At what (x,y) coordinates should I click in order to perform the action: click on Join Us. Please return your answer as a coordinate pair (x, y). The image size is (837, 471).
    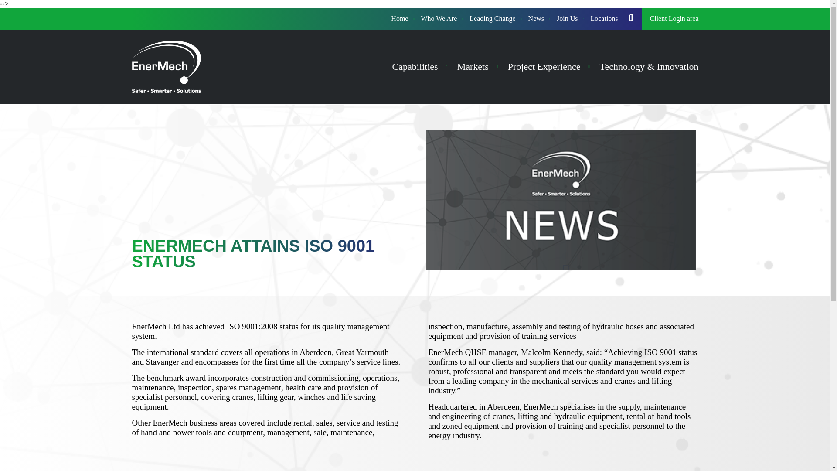
    Looking at the image, I should click on (567, 19).